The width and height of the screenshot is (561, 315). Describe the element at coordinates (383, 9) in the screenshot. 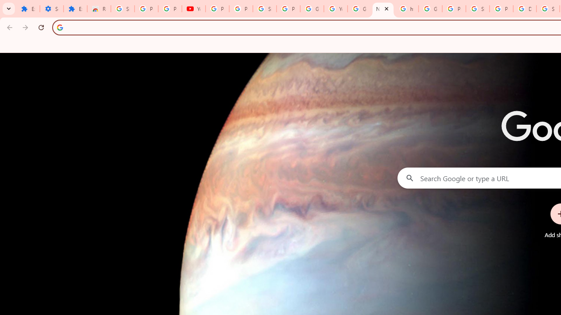

I see `New Tab` at that location.